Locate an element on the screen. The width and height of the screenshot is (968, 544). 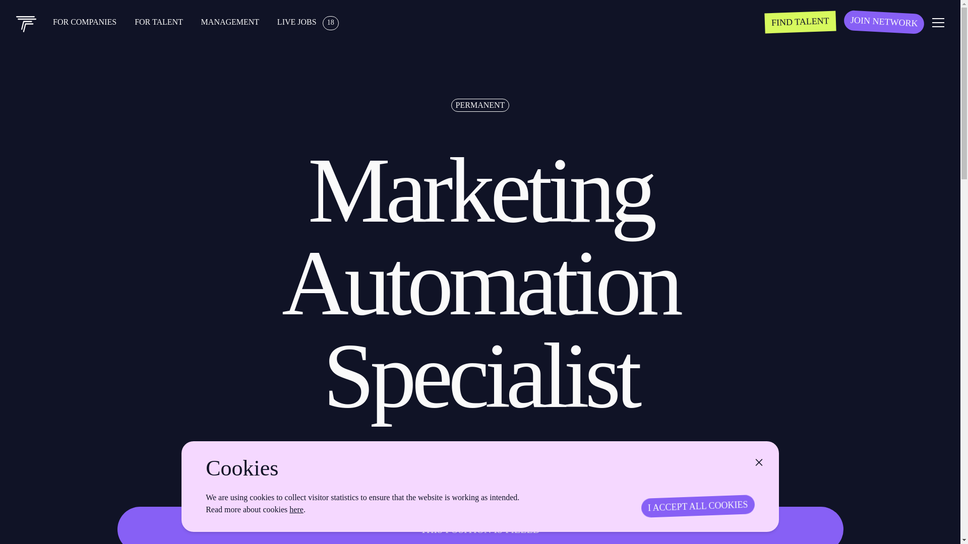
FIND TALENT is located at coordinates (800, 21).